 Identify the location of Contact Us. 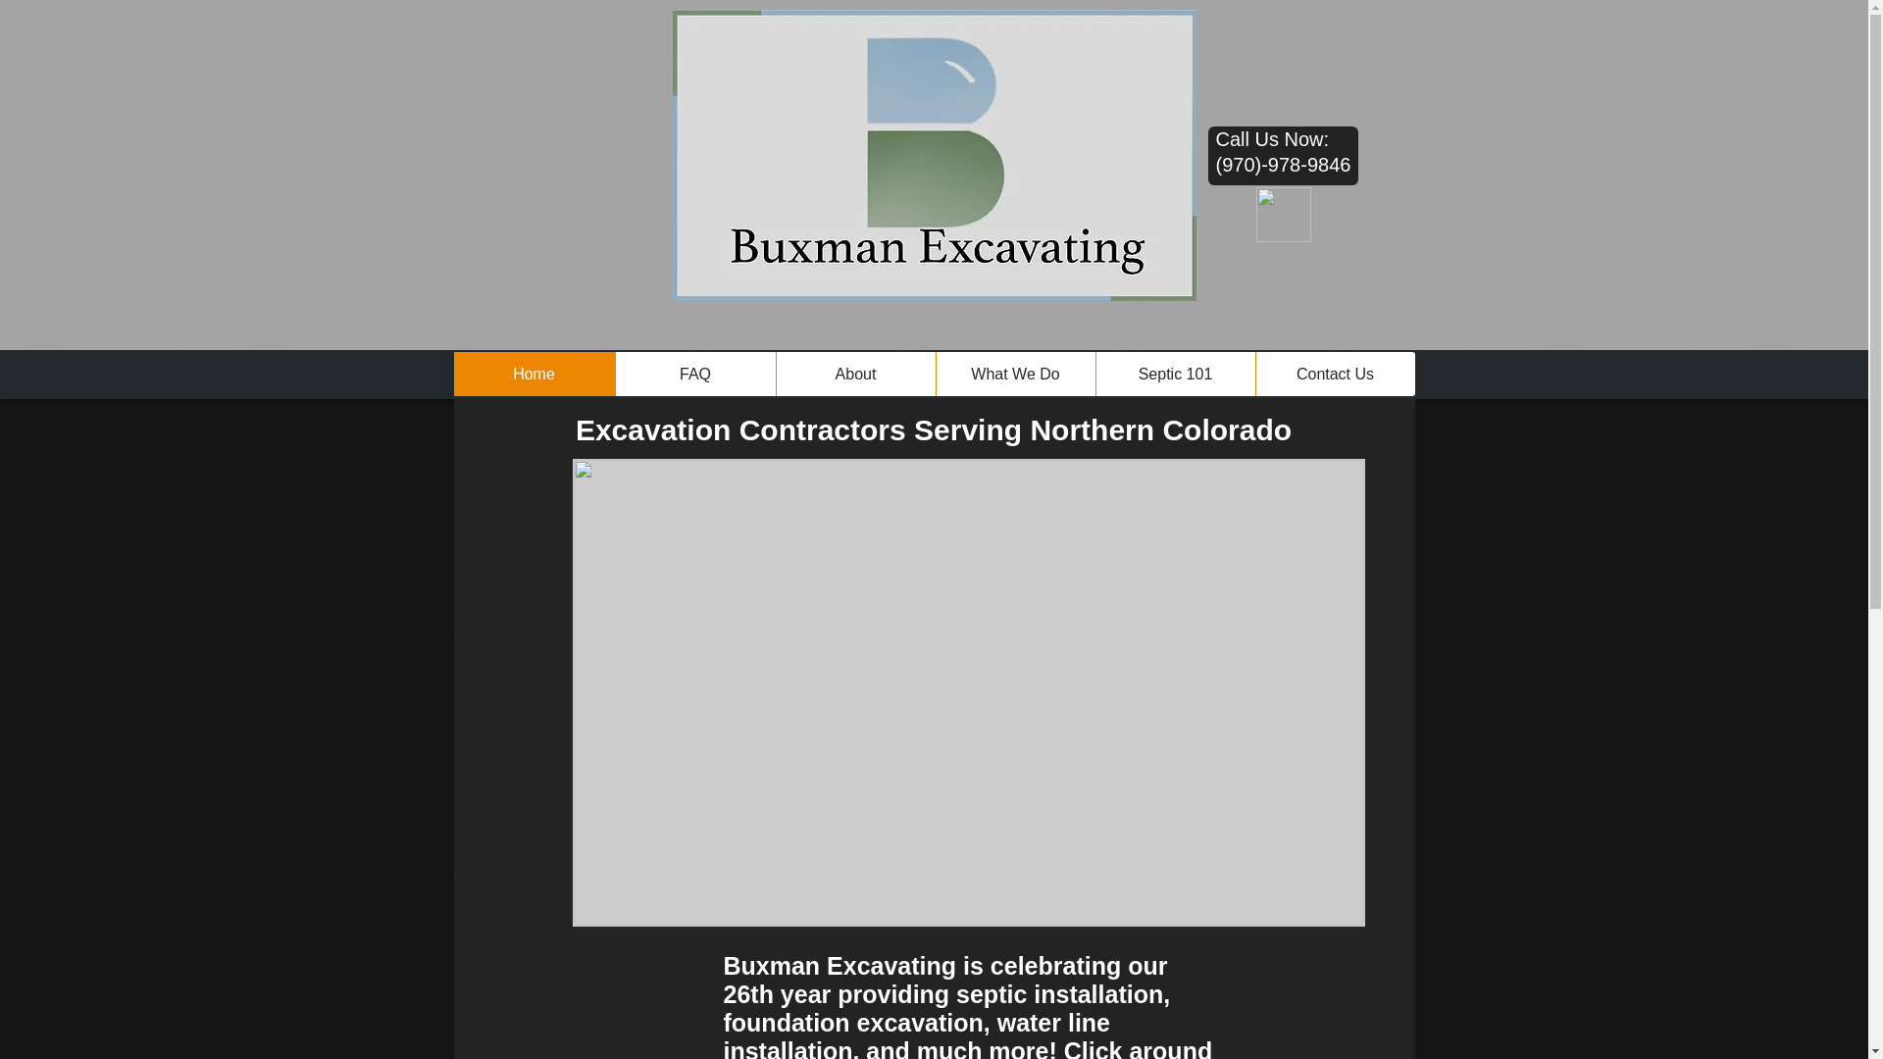
(1336, 373).